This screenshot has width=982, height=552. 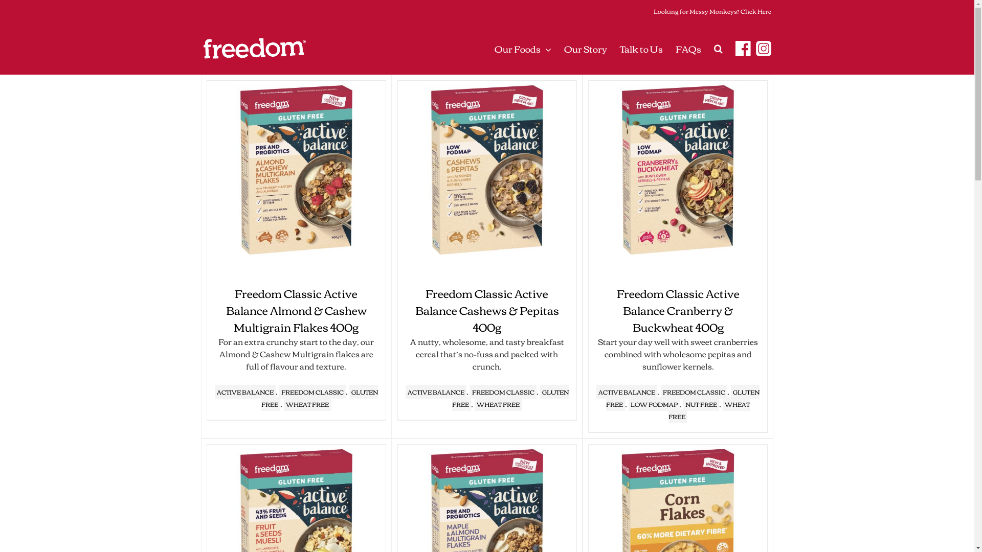 I want to click on NUT FREE, so click(x=701, y=404).